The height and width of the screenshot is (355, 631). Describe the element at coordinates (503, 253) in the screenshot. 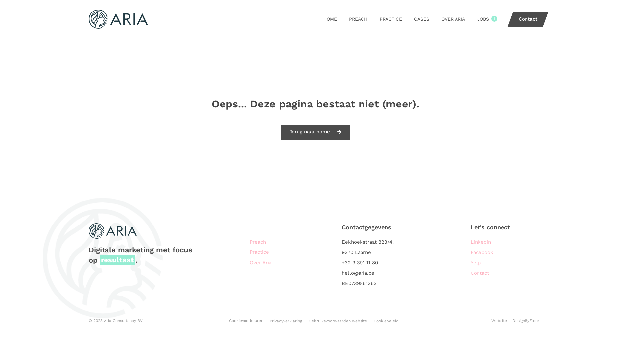

I see `Facebook` at that location.